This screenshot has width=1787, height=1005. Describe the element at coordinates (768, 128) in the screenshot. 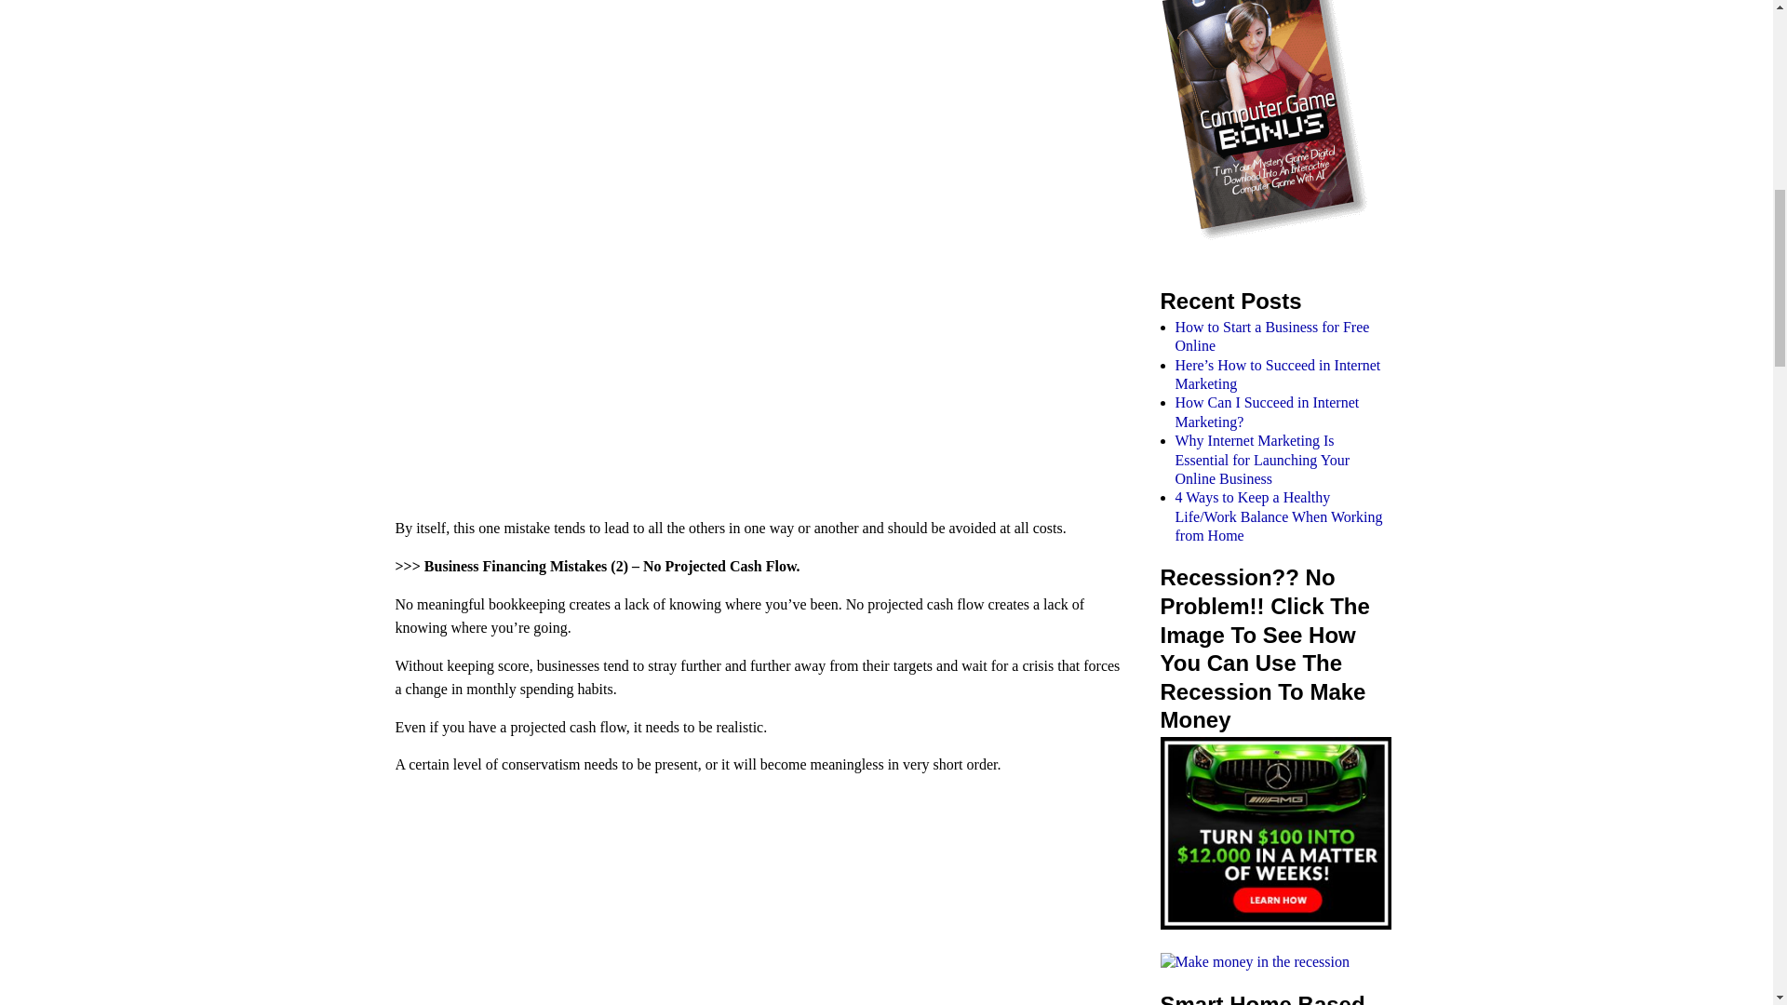

I see `Advertisement` at that location.